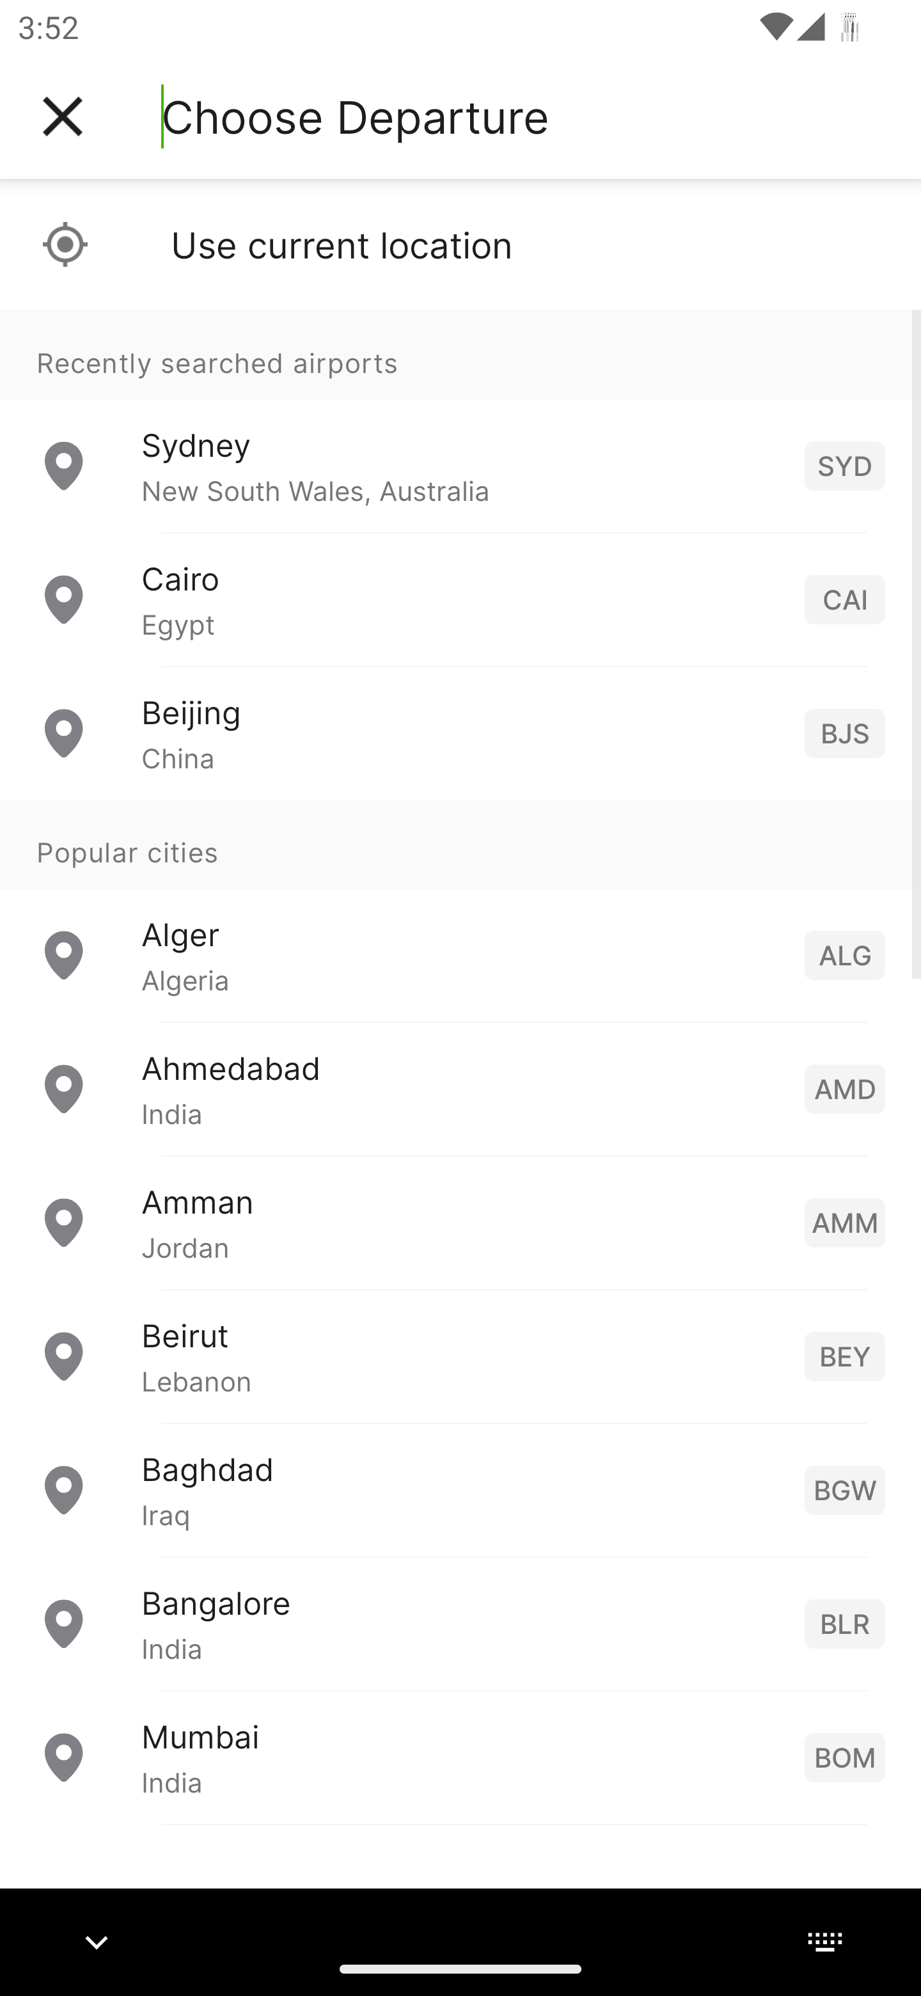  What do you see at coordinates (460, 1356) in the screenshot?
I see `Beirut Lebanon BEY` at bounding box center [460, 1356].